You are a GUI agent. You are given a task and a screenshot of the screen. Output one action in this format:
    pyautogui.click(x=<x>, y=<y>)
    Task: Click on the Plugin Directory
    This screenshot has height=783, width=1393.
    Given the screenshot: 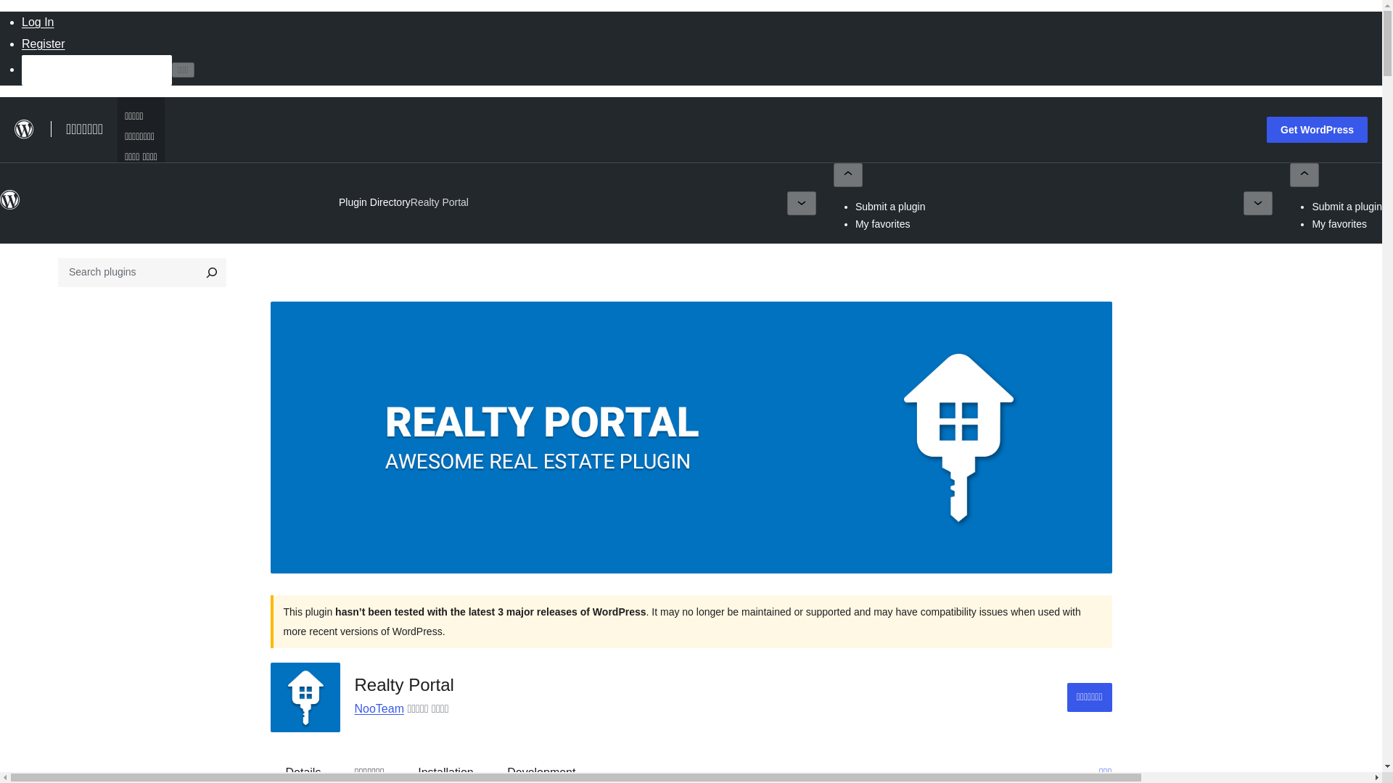 What is the action you would take?
    pyautogui.click(x=374, y=202)
    